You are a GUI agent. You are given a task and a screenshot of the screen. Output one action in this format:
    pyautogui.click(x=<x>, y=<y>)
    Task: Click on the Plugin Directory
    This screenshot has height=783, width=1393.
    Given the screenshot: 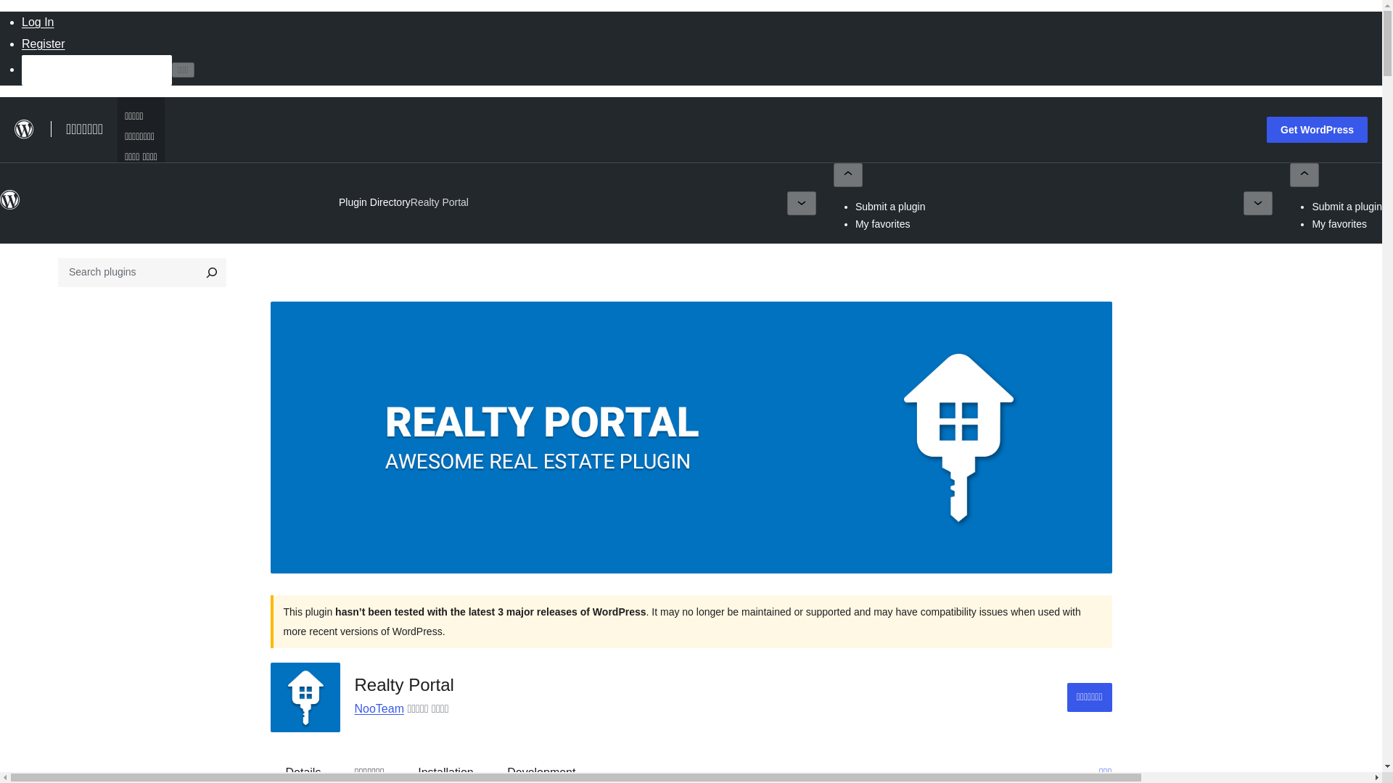 What is the action you would take?
    pyautogui.click(x=374, y=202)
    